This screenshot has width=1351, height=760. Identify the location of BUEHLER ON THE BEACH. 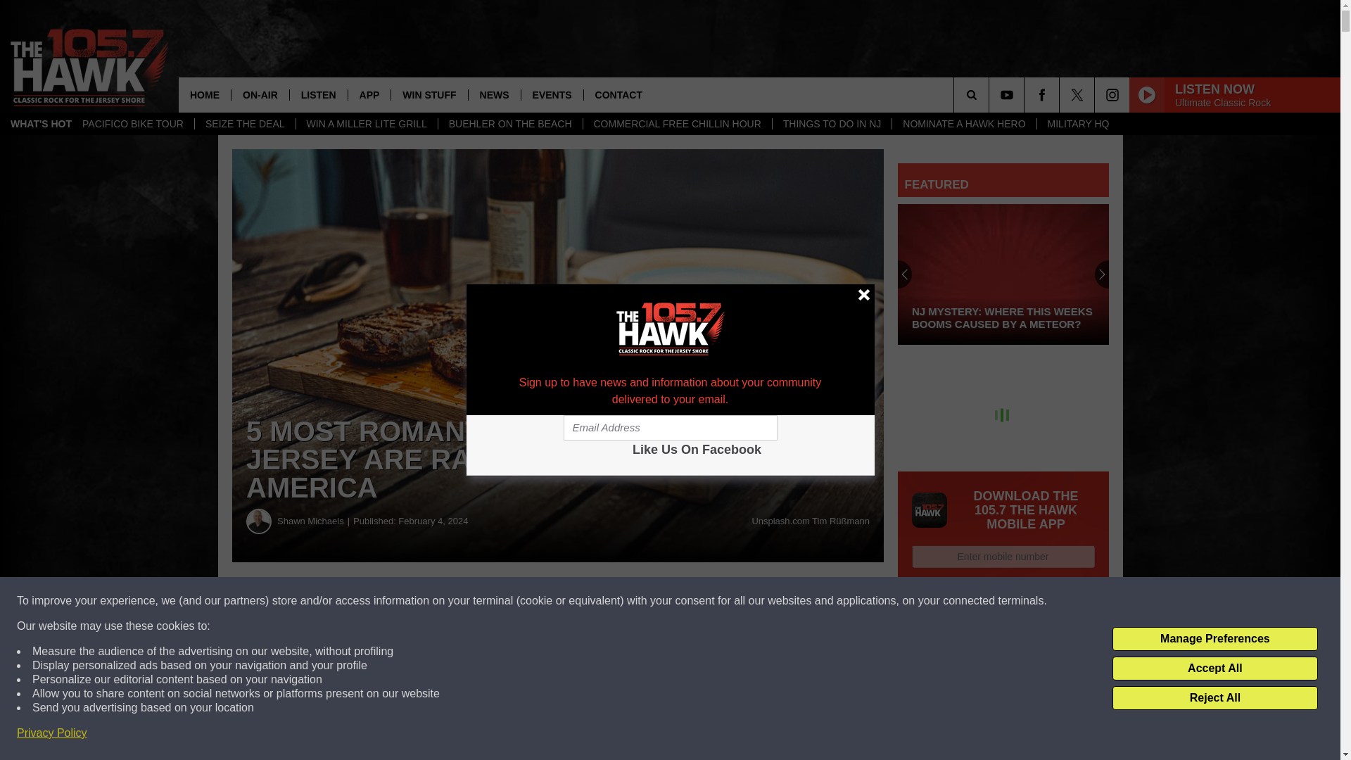
(509, 124).